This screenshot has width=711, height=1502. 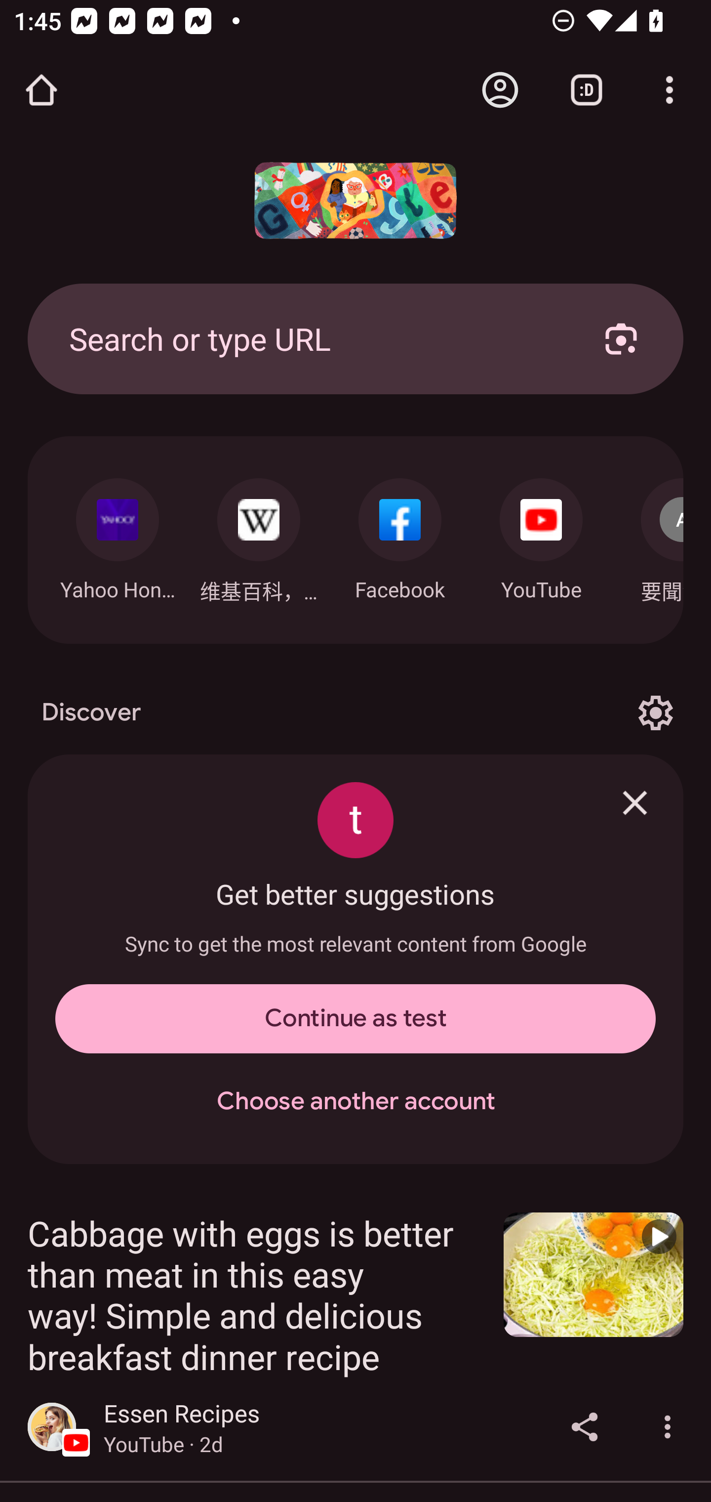 I want to click on Search or type URL, so click(x=314, y=338).